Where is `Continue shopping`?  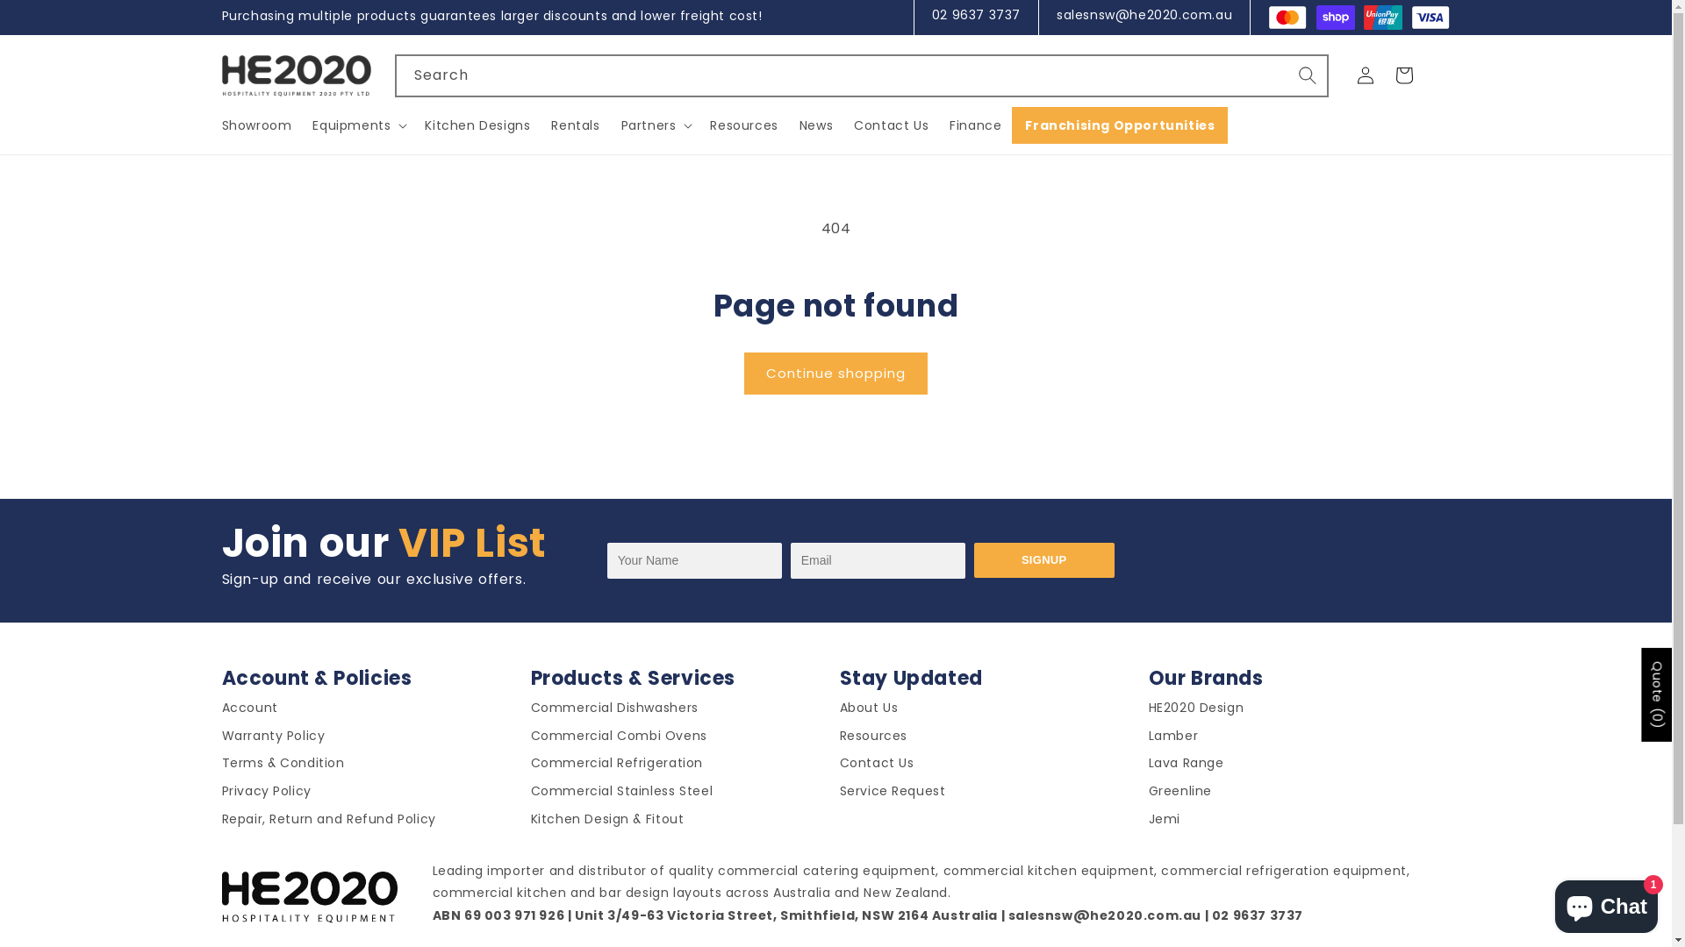
Continue shopping is located at coordinates (835, 374).